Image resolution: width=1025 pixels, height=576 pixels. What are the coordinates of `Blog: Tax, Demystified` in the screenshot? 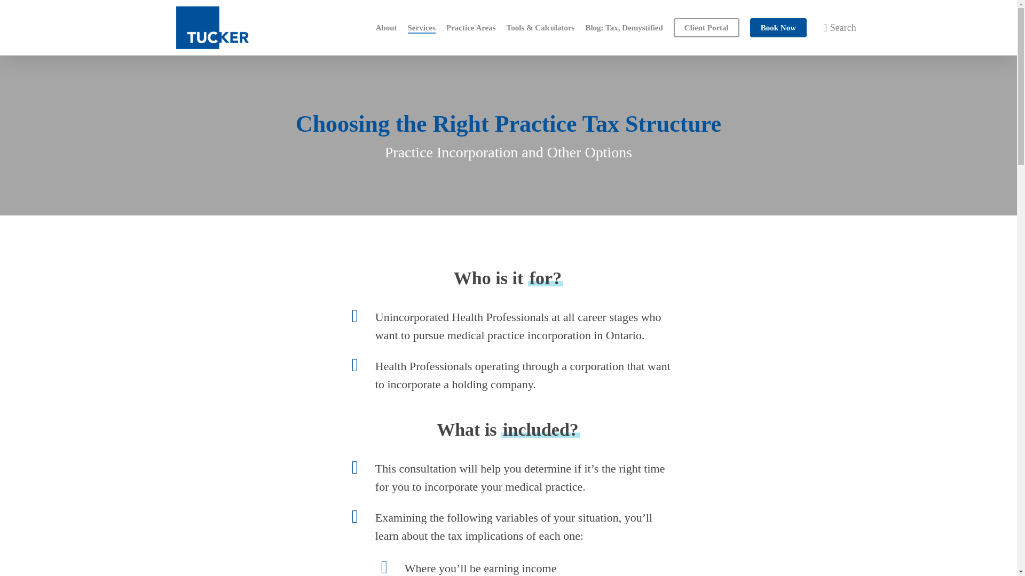 It's located at (624, 28).